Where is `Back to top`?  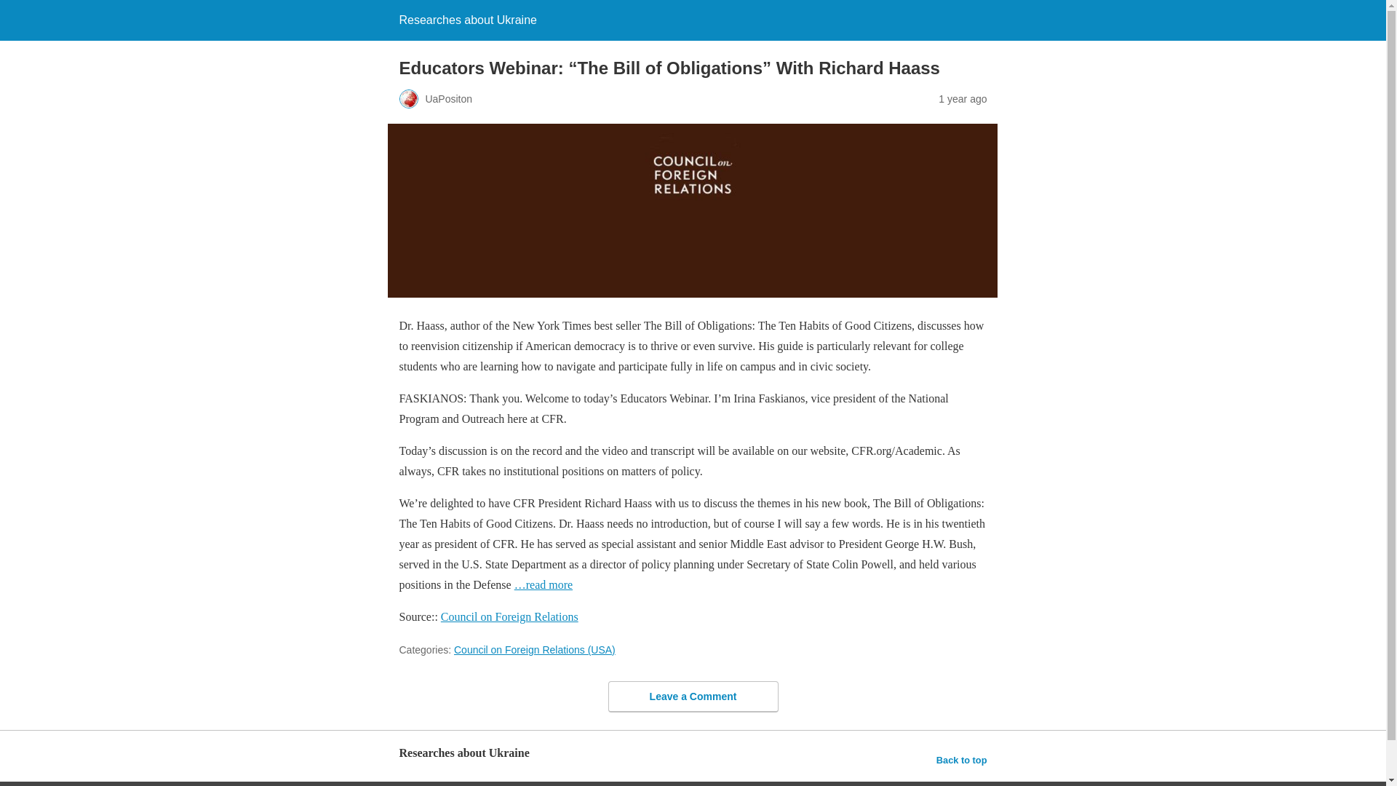
Back to top is located at coordinates (962, 761).